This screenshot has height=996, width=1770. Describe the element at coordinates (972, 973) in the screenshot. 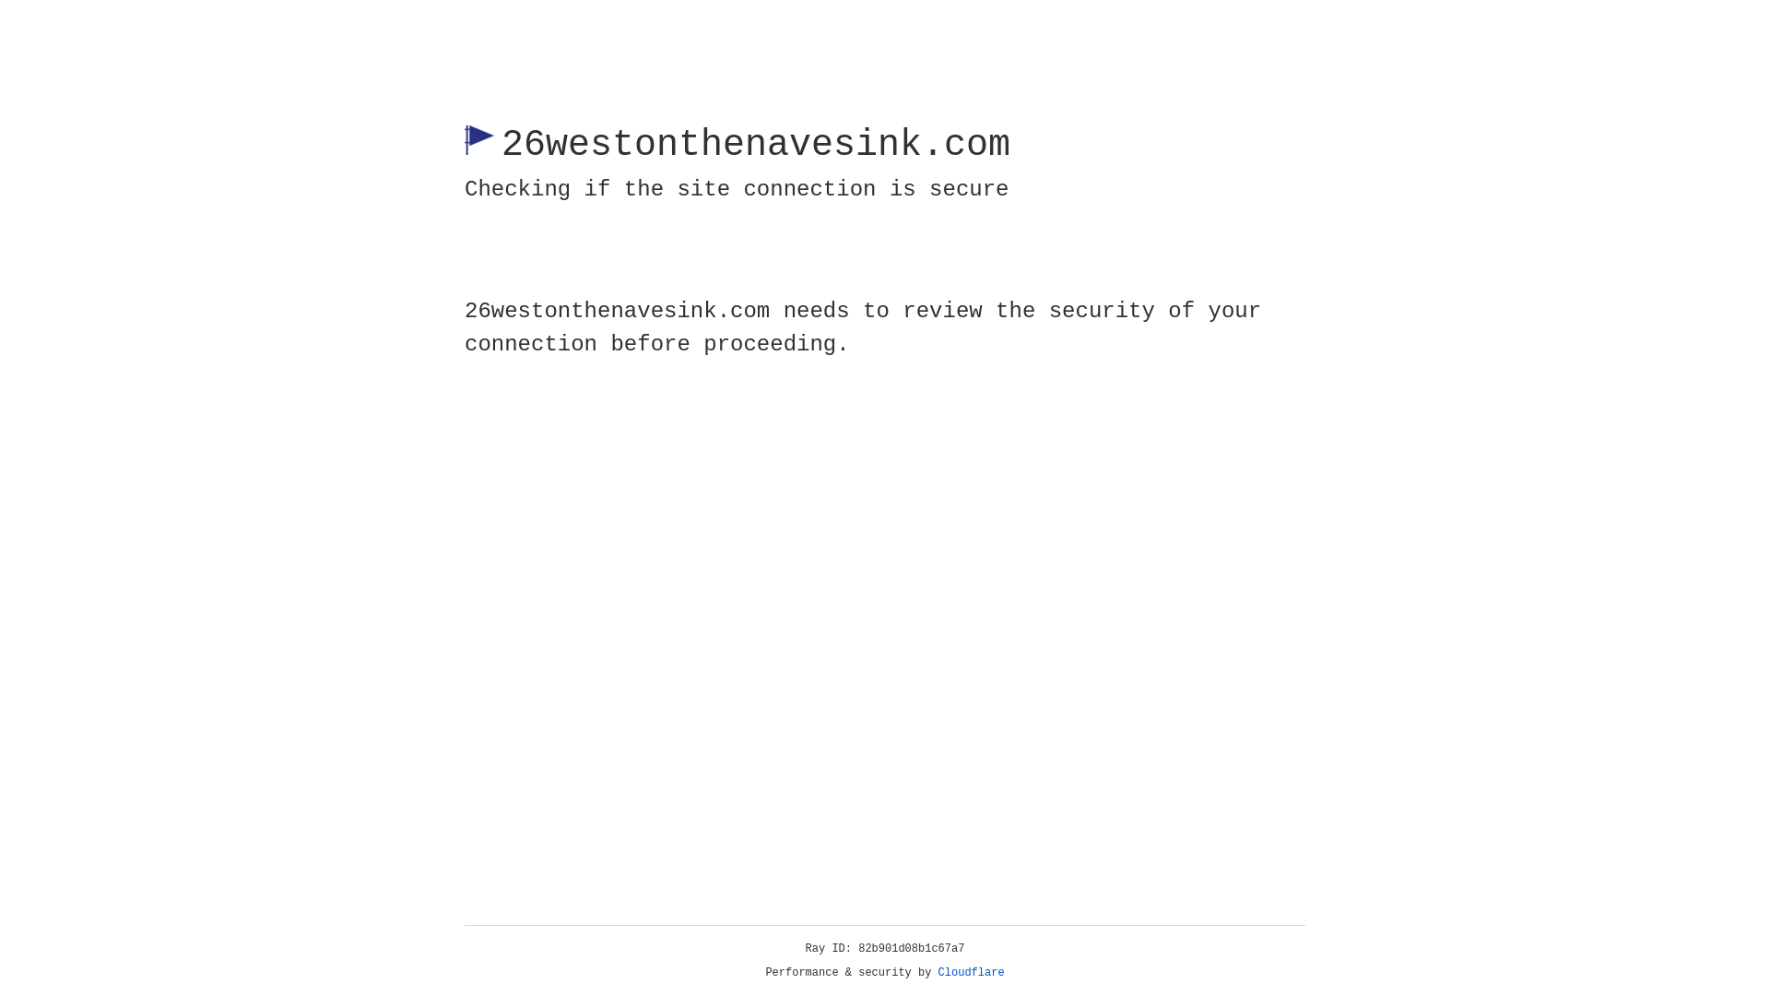

I see `Cloudflare` at that location.